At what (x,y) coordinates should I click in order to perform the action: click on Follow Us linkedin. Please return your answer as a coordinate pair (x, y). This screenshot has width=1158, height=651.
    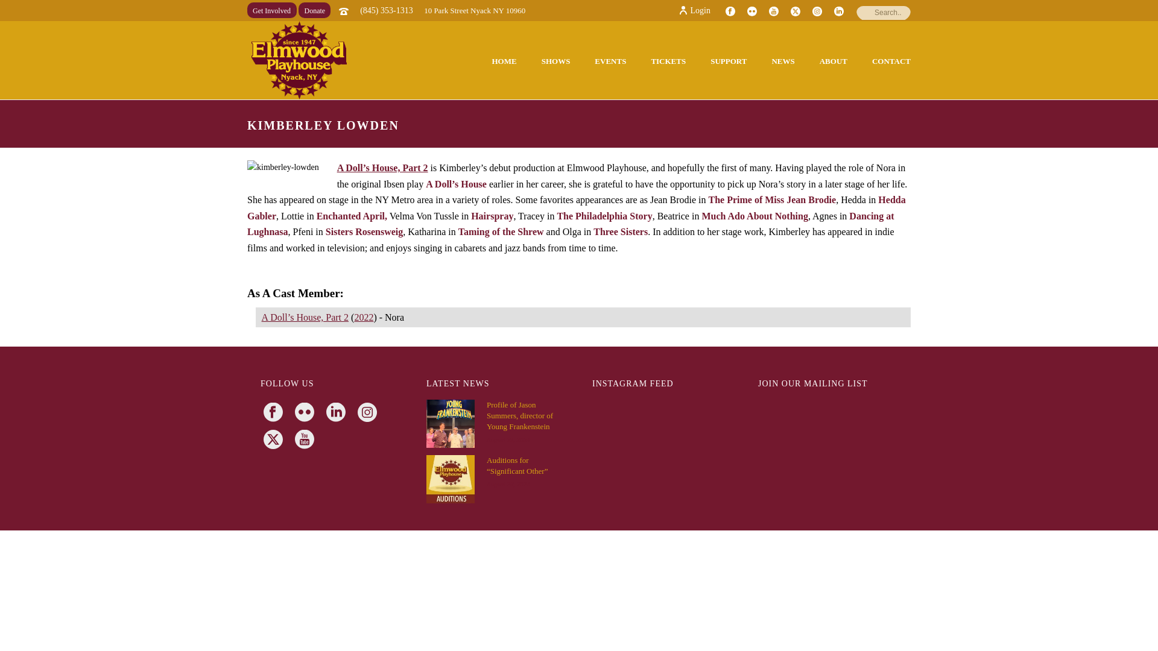
    Looking at the image, I should click on (339, 414).